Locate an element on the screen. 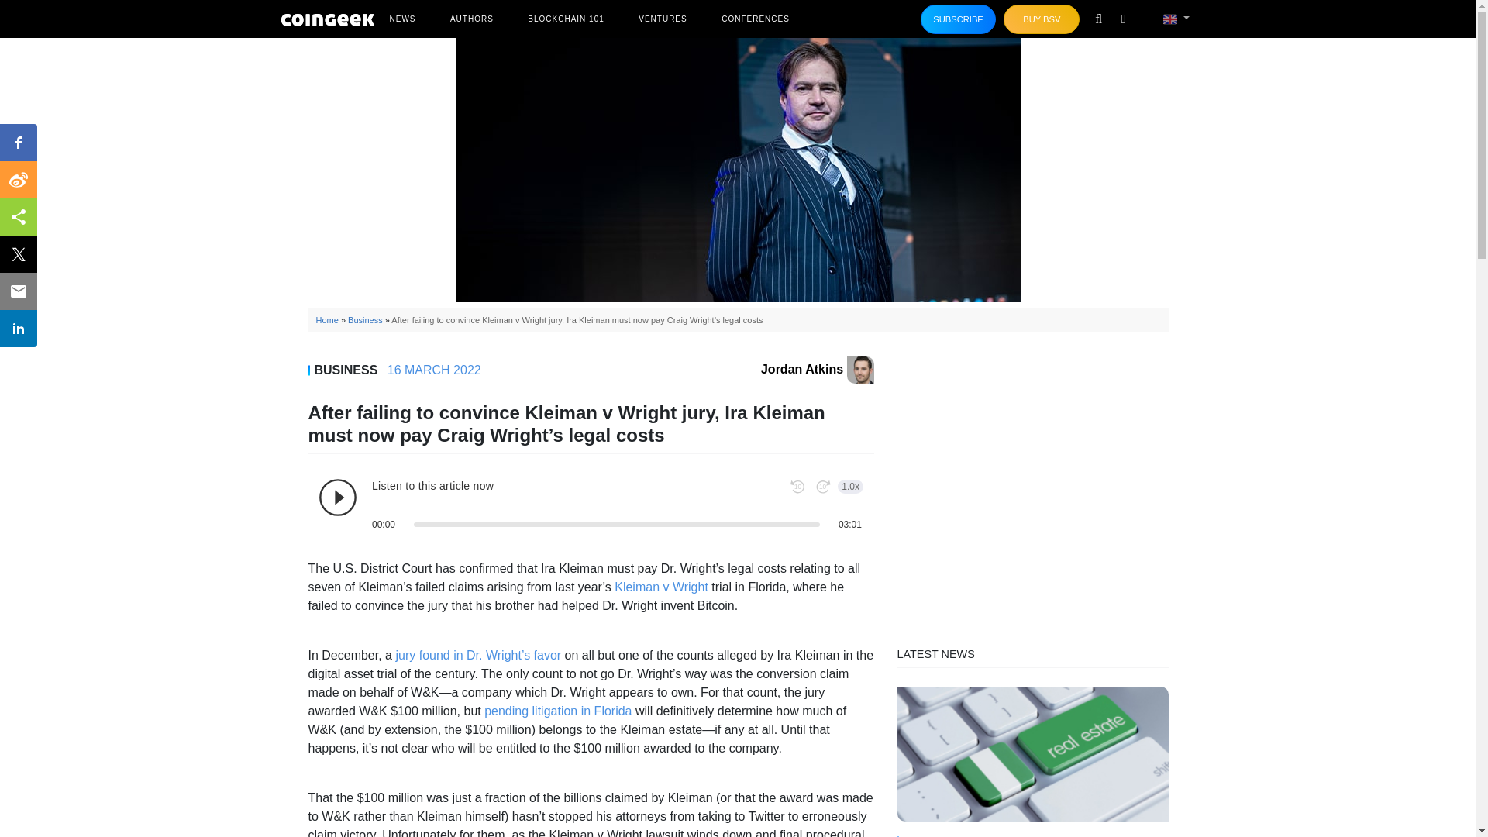 The image size is (1488, 837). VENTURES is located at coordinates (663, 19).